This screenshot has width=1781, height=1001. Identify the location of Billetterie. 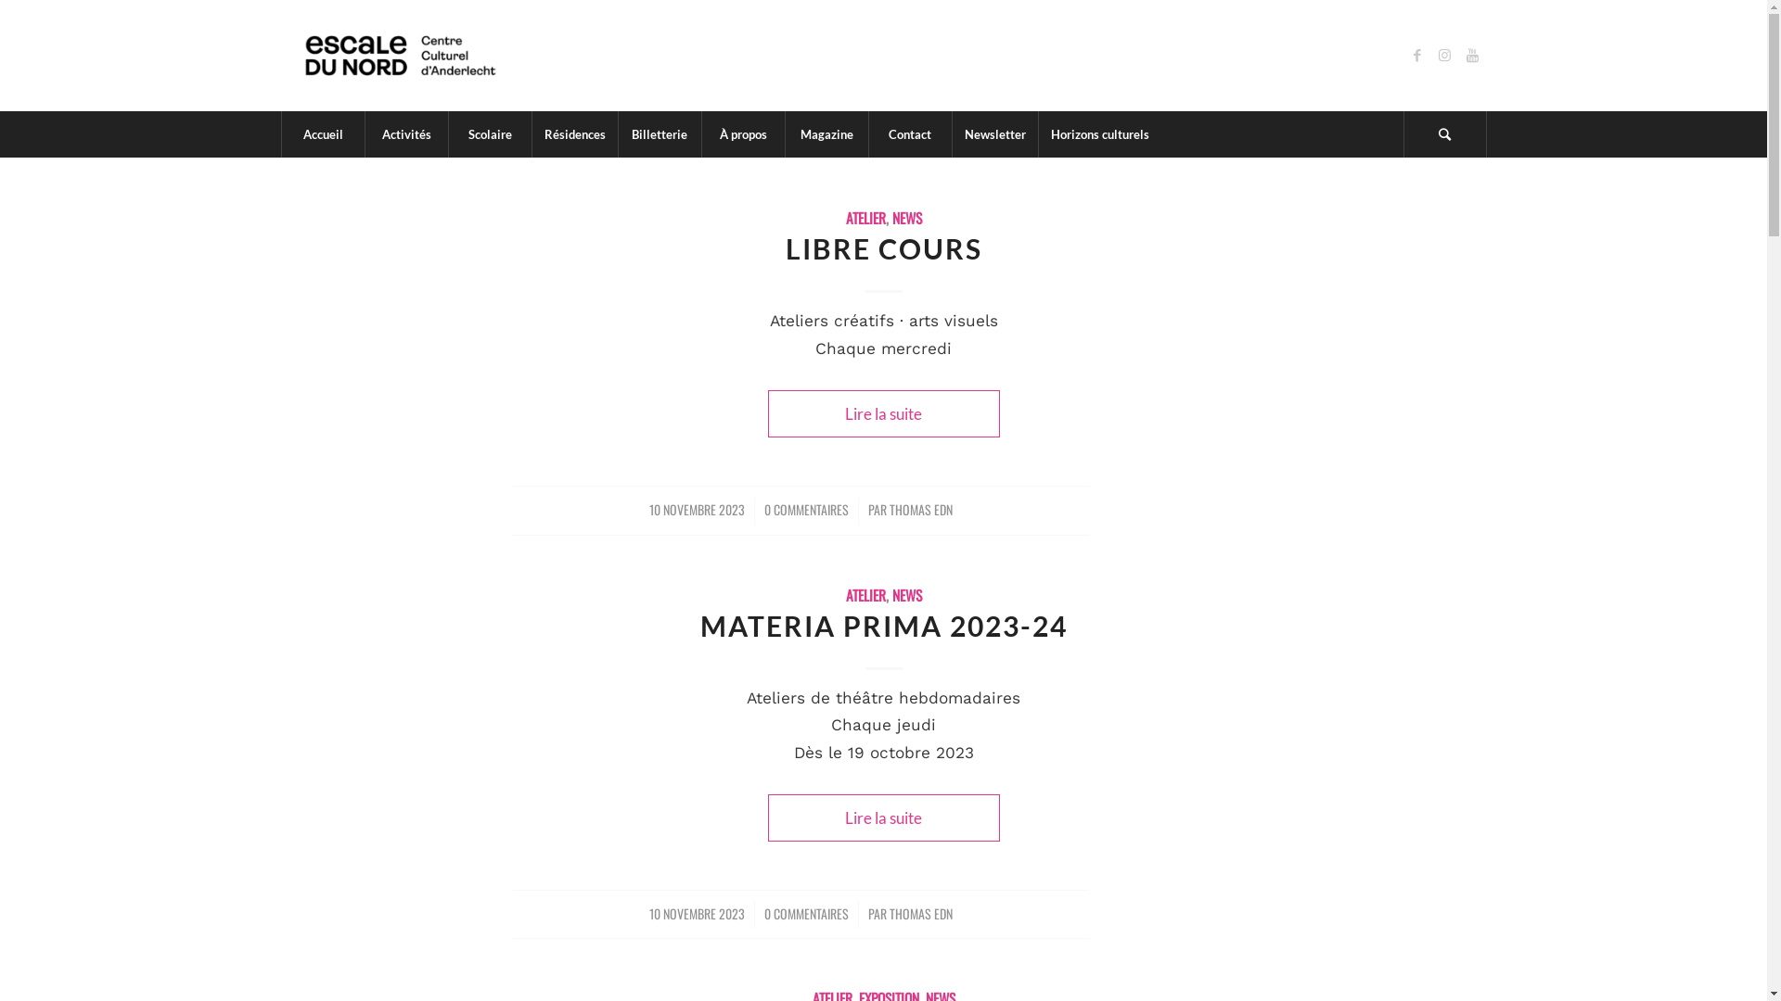
(660, 134).